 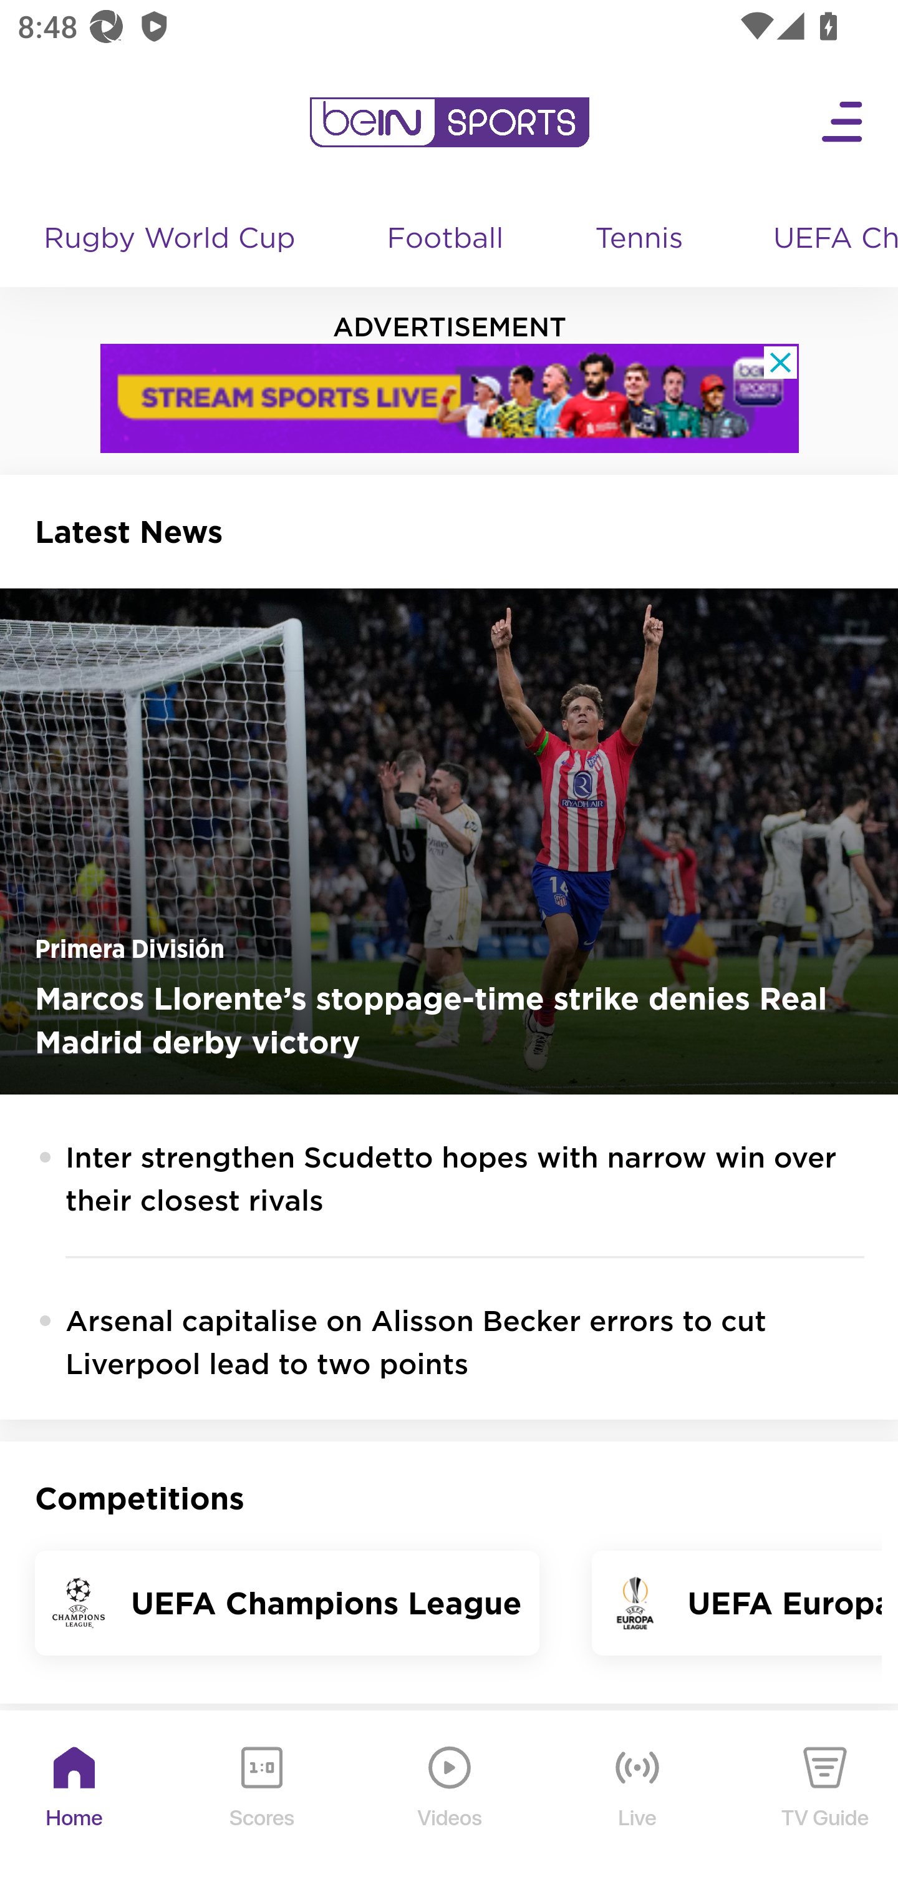 I want to click on Home Home Icon Home, so click(x=75, y=1805).